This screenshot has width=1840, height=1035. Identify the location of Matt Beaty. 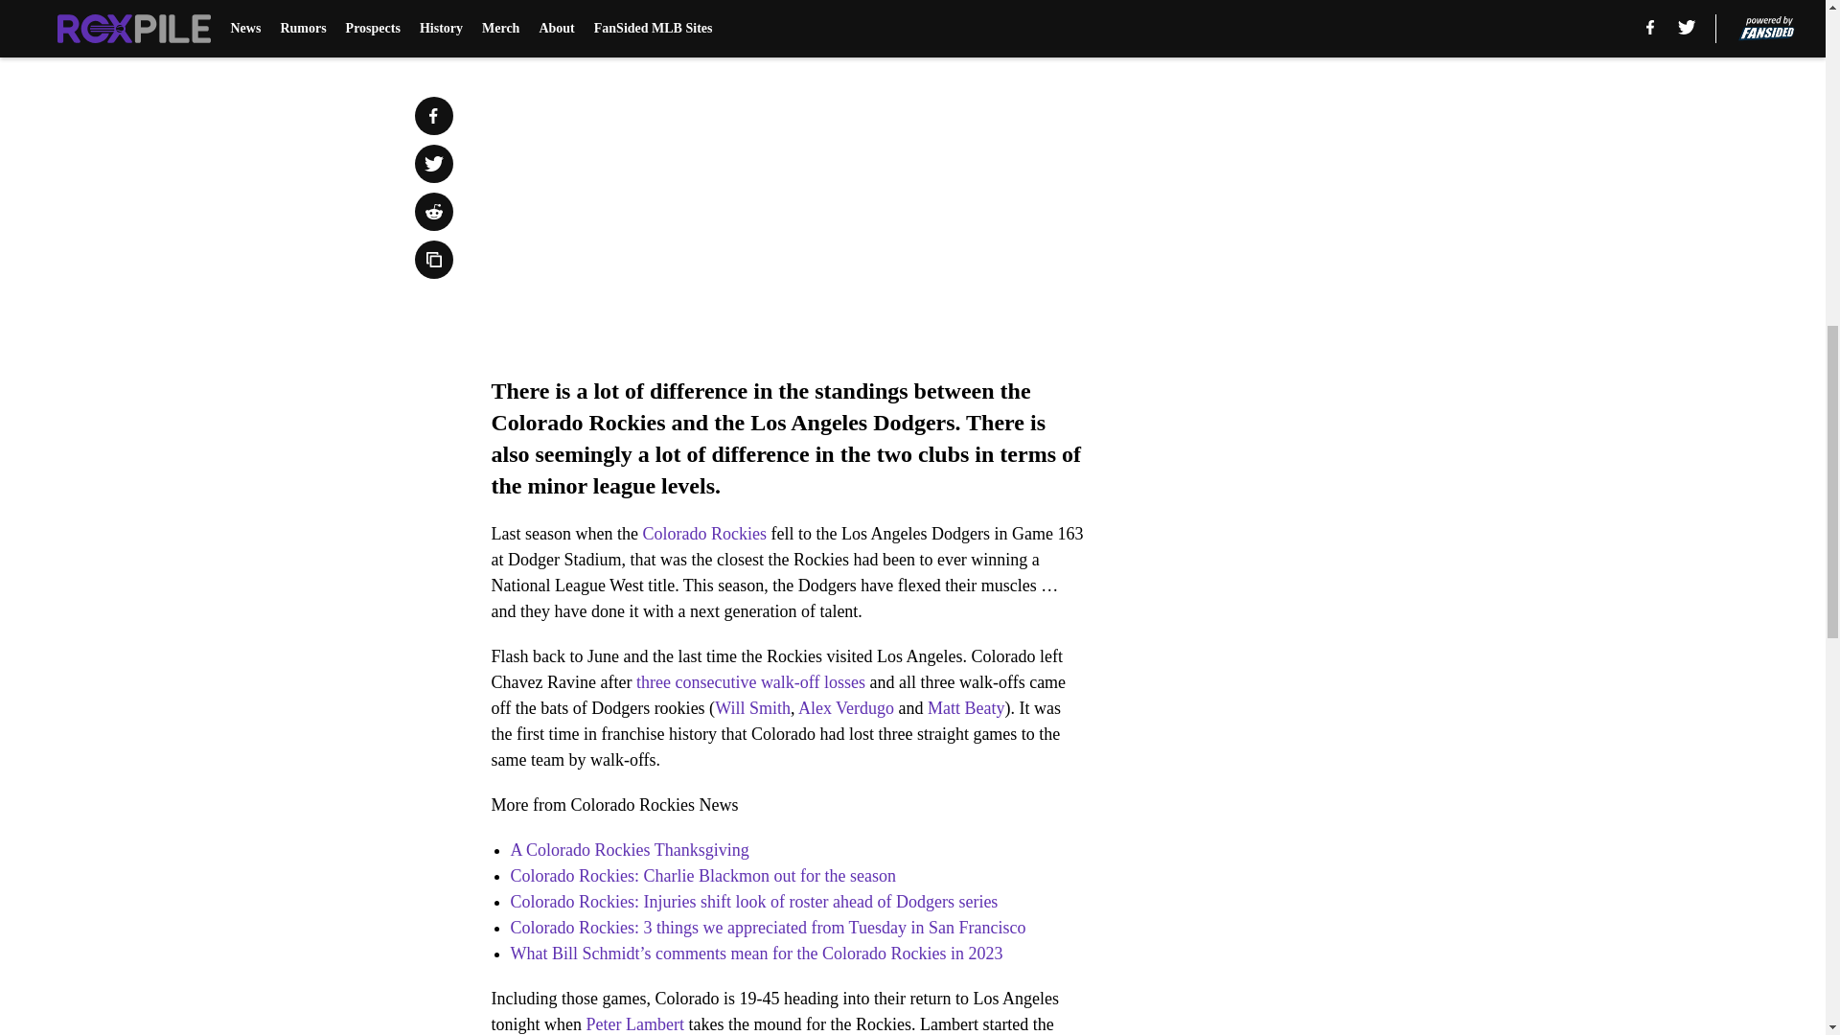
(966, 708).